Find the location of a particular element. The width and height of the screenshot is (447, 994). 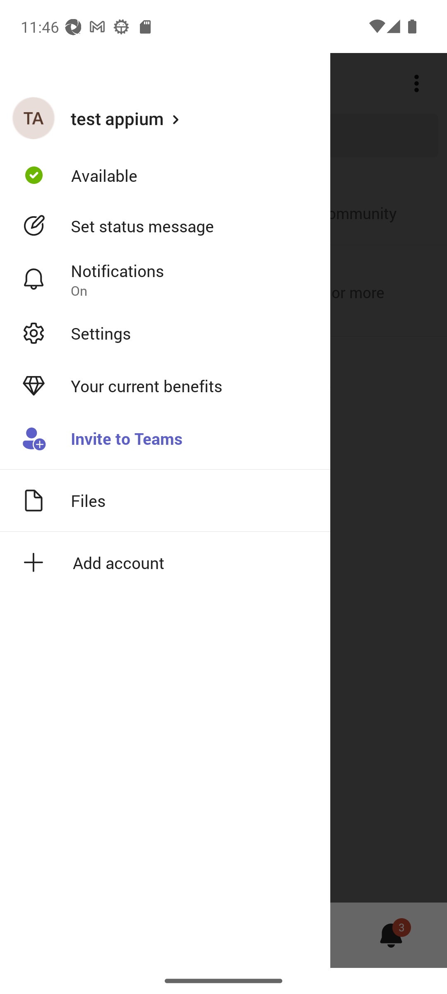

Invite to Teams Invite someone to your Teams org is located at coordinates (165, 439).